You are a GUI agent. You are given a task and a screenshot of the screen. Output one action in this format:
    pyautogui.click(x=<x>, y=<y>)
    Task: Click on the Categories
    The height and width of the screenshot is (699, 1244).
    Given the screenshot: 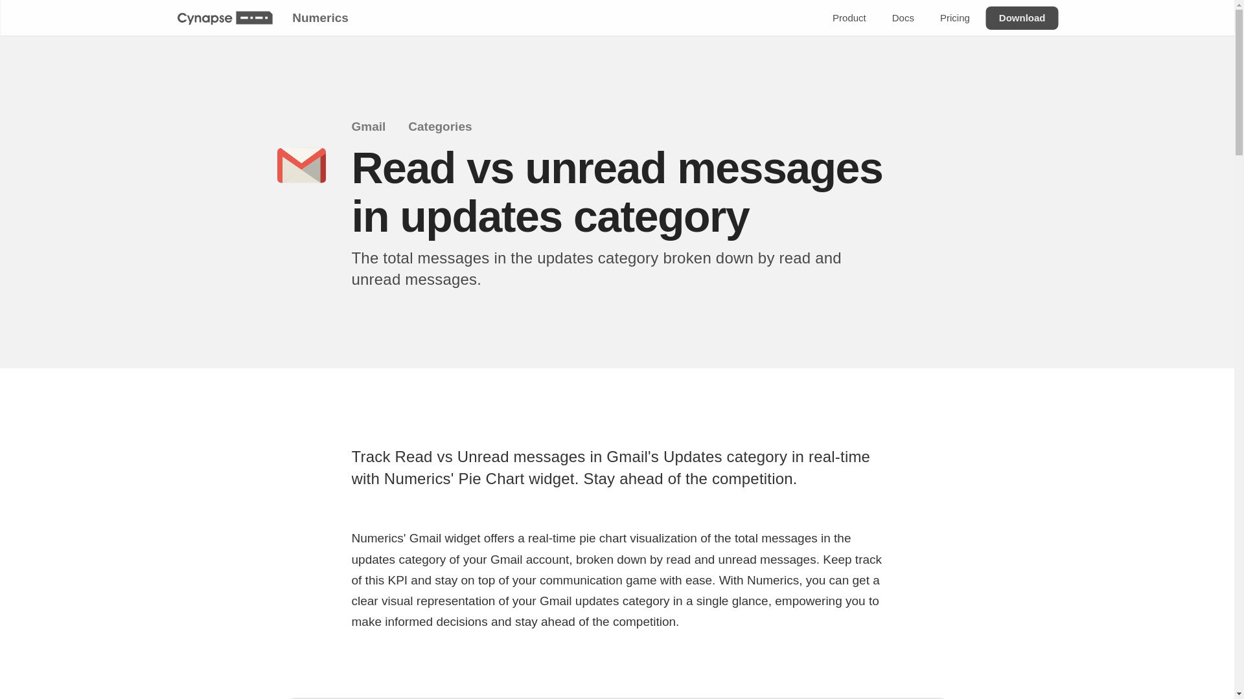 What is the action you would take?
    pyautogui.click(x=447, y=127)
    